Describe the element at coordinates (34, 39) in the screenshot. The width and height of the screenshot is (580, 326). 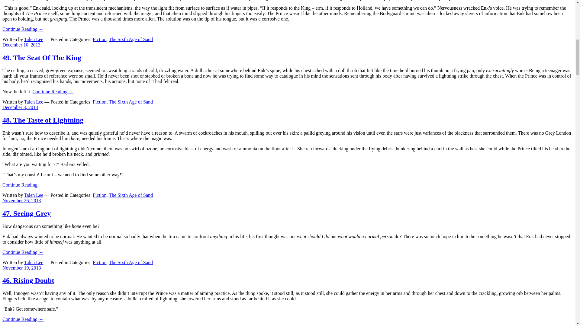
I see `Posts by Talen Lee` at that location.